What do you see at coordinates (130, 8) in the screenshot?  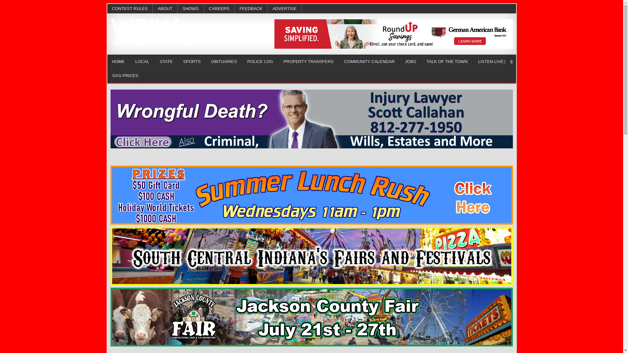 I see `CONTEST RULES` at bounding box center [130, 8].